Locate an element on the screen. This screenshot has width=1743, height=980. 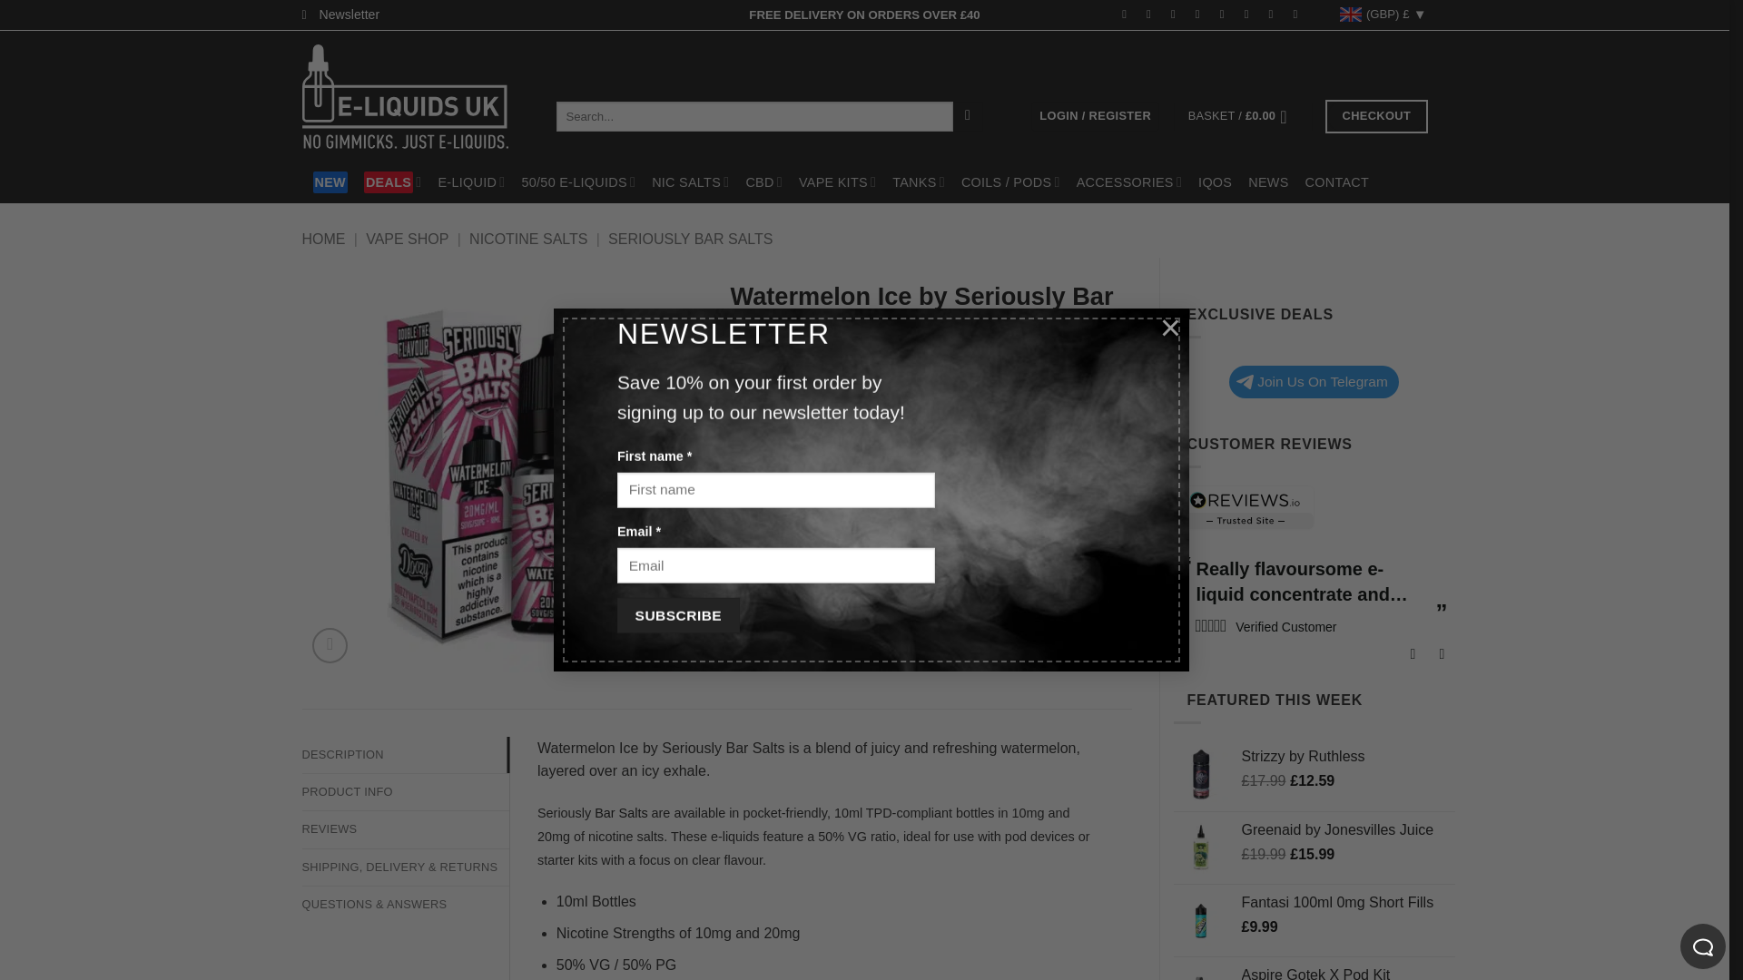
Follow on Threads is located at coordinates (1202, 13).